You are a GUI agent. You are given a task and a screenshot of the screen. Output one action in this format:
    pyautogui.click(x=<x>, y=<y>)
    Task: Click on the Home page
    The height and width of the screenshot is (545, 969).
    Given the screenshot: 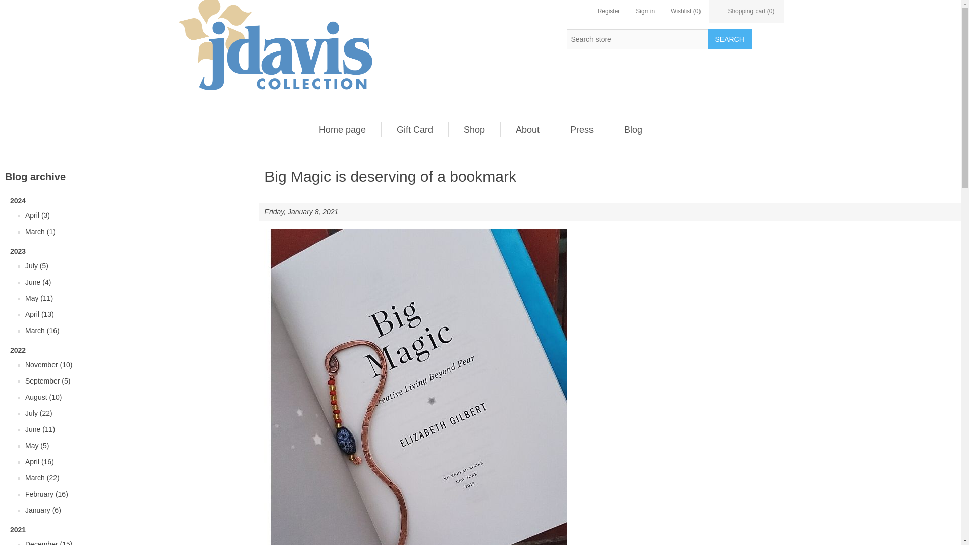 What is the action you would take?
    pyautogui.click(x=342, y=129)
    